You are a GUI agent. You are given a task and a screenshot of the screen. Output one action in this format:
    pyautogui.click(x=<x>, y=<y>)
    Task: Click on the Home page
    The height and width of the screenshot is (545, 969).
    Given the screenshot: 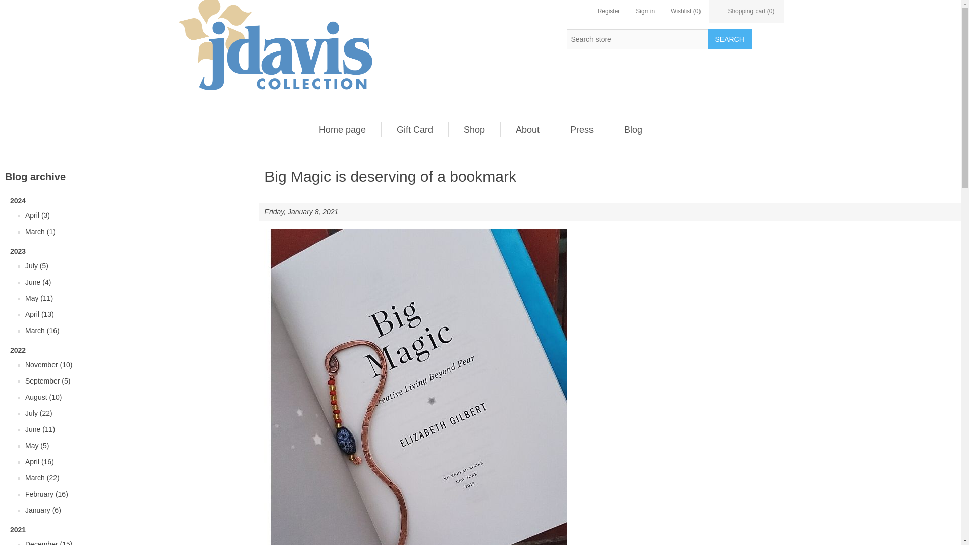 What is the action you would take?
    pyautogui.click(x=342, y=129)
    